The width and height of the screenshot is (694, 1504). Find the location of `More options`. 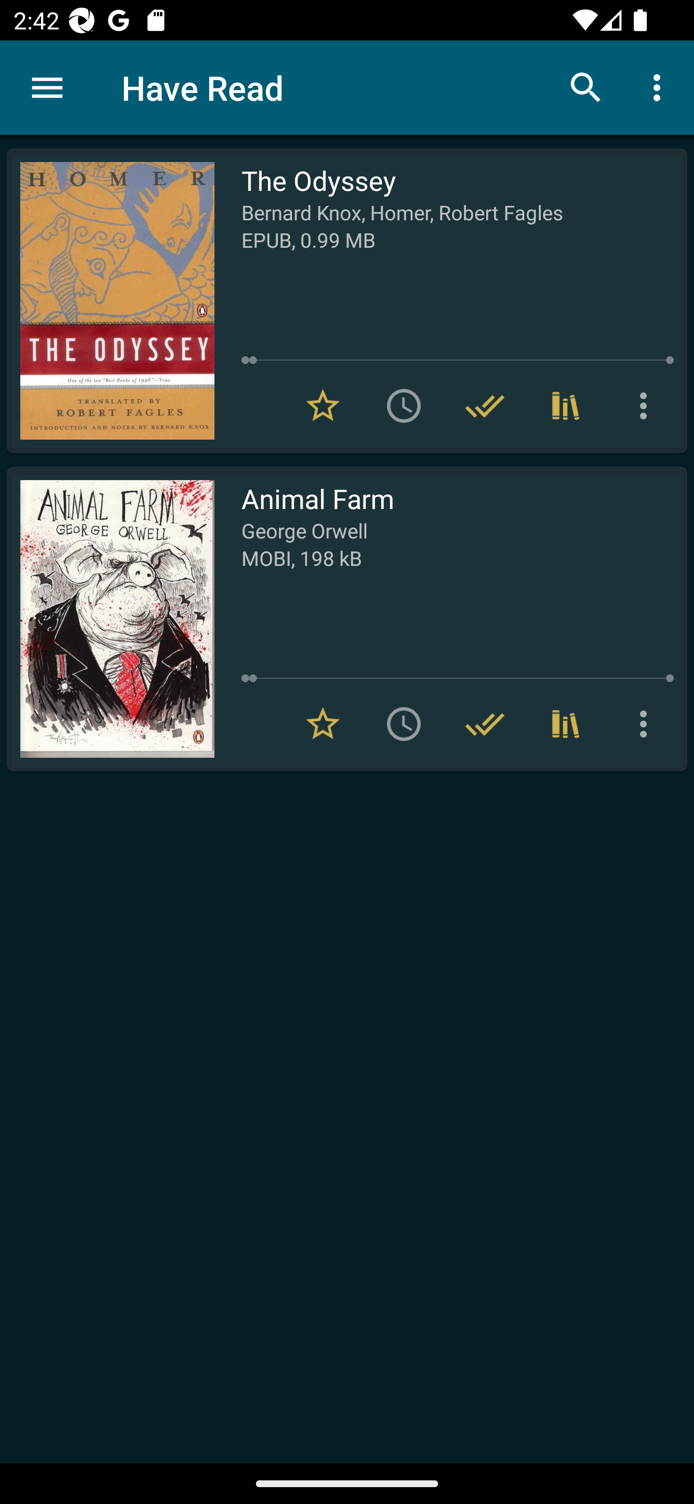

More options is located at coordinates (647, 406).